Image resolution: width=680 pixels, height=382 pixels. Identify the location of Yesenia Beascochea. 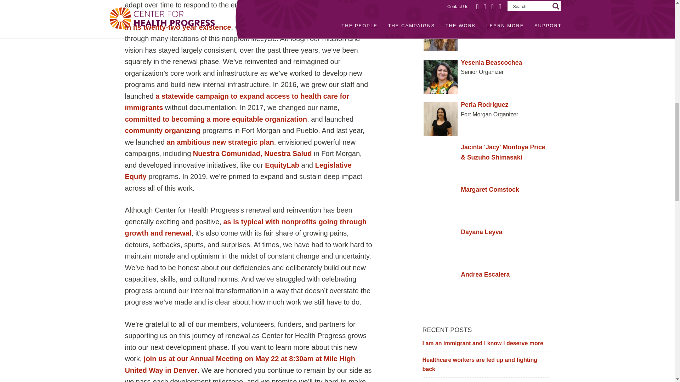
(486, 63).